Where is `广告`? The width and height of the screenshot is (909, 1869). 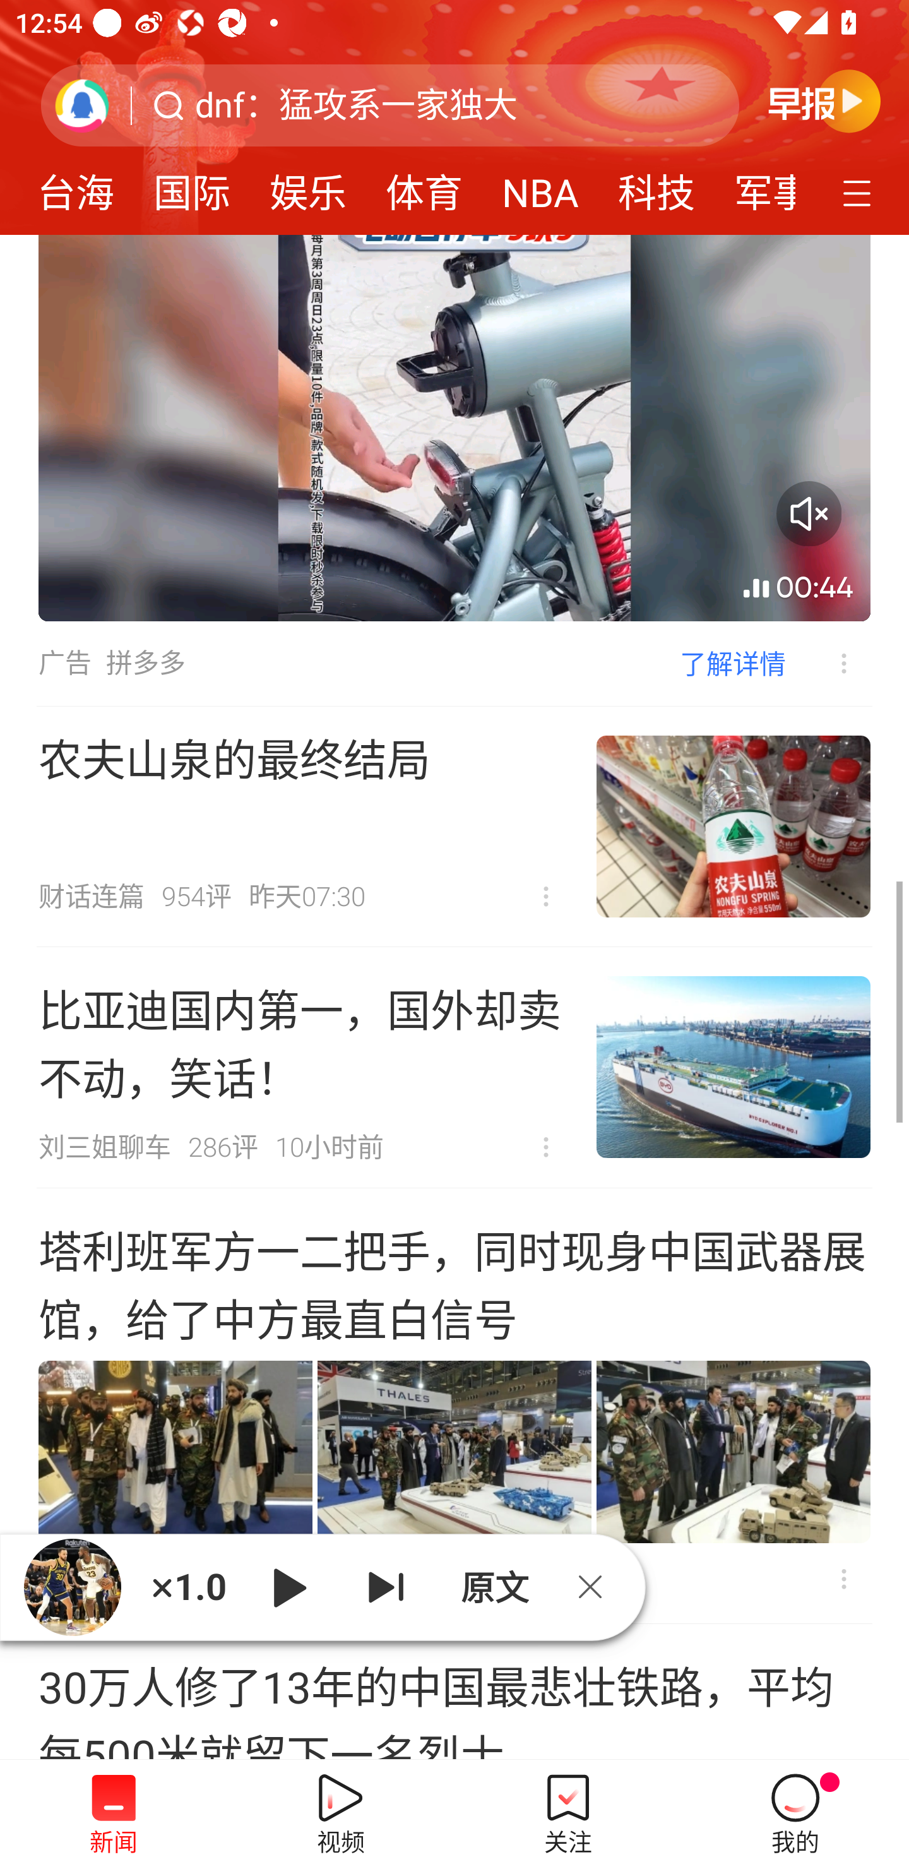
广告 is located at coordinates (64, 663).